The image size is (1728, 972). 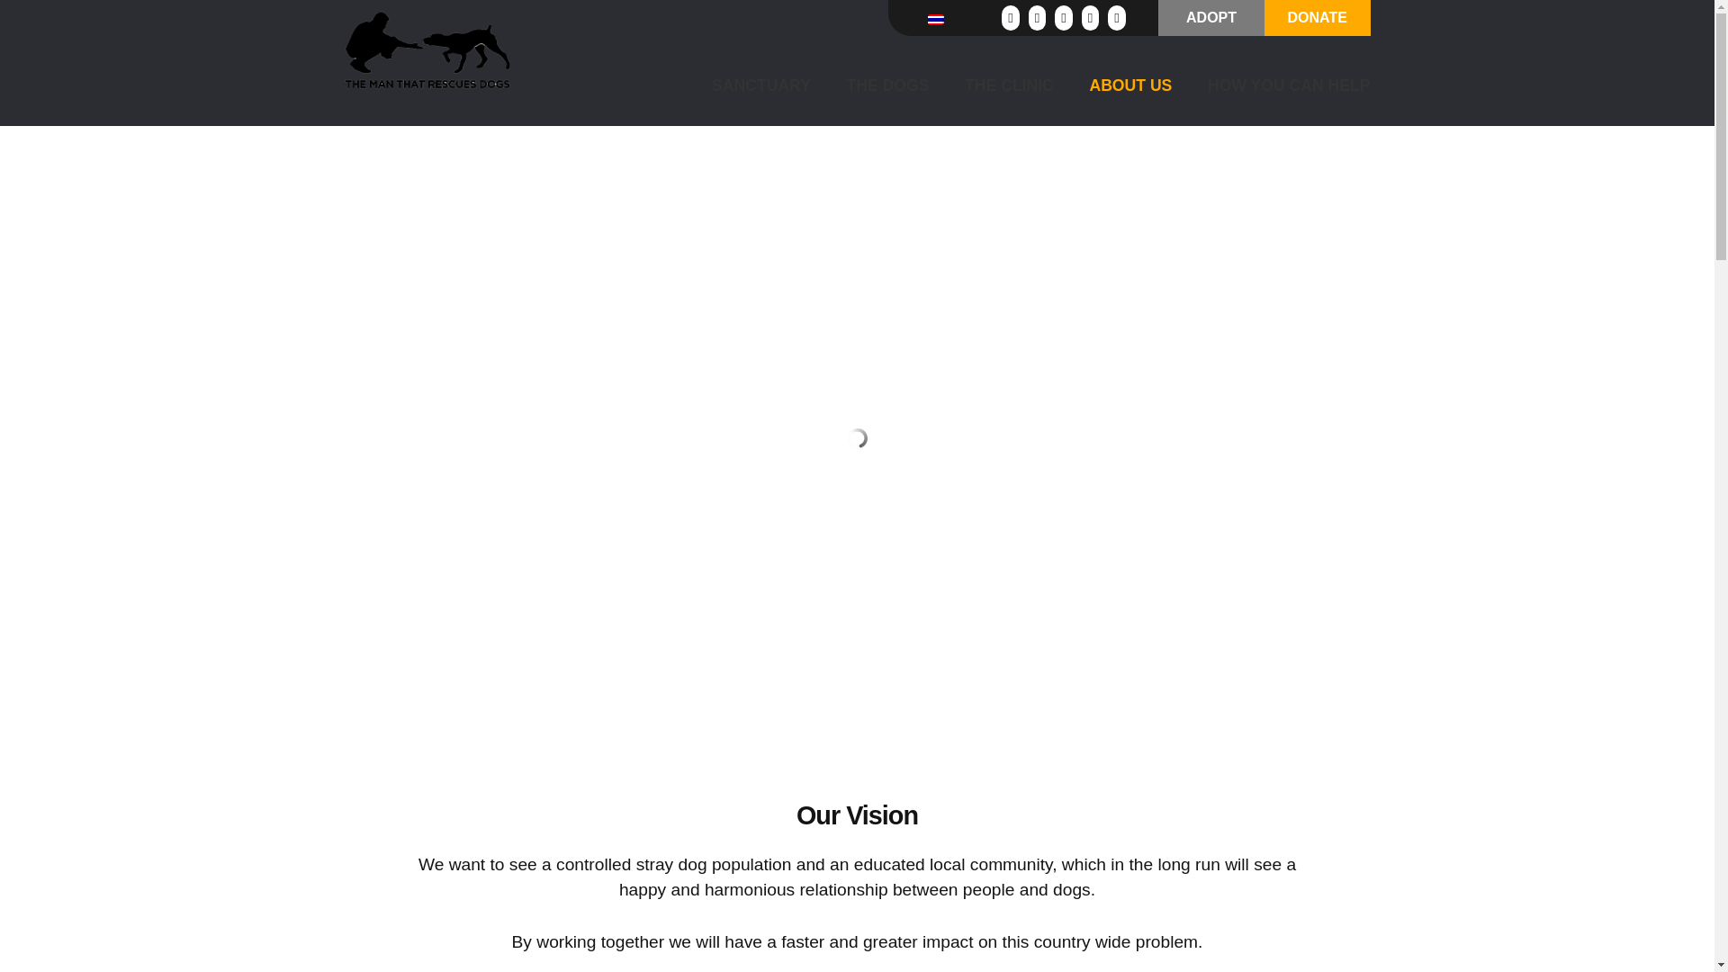 I want to click on SANCTUARY, so click(x=745, y=85).